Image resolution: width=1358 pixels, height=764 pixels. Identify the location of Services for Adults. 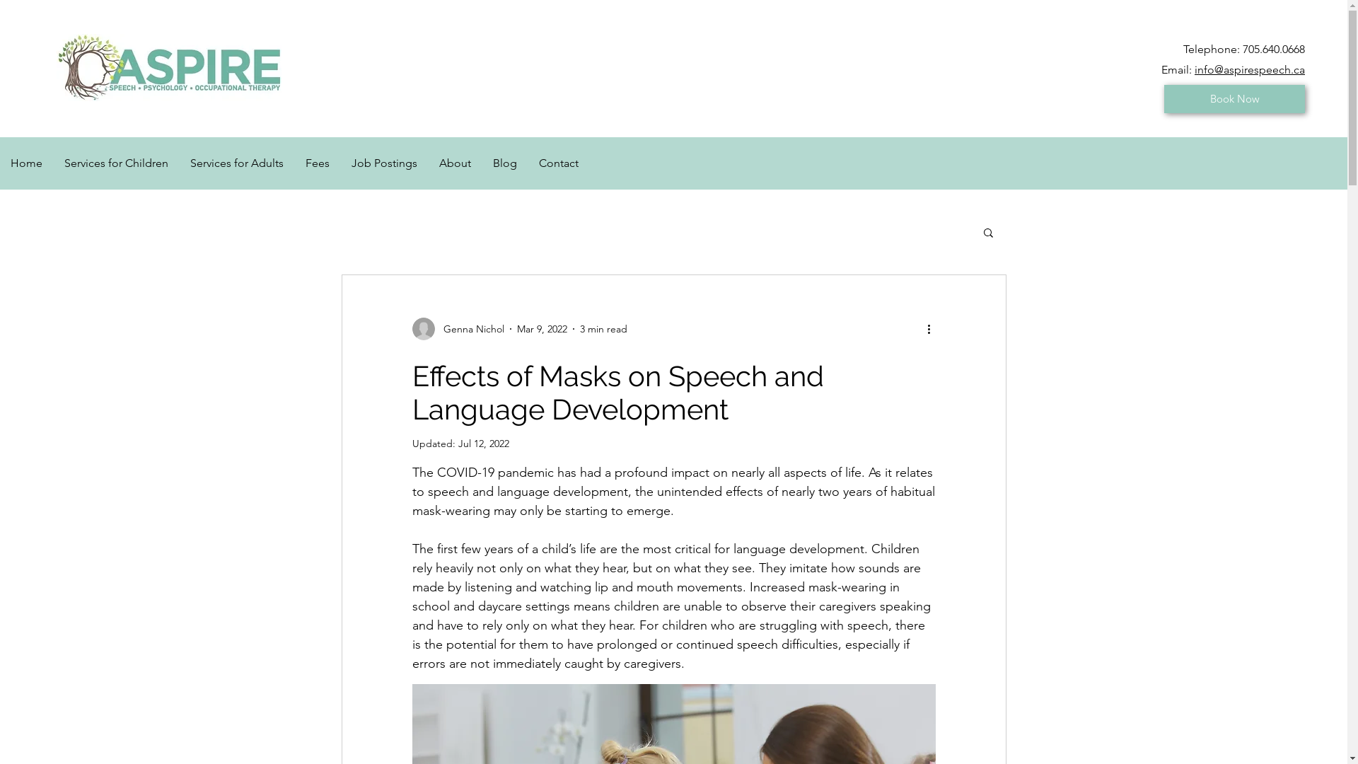
(236, 163).